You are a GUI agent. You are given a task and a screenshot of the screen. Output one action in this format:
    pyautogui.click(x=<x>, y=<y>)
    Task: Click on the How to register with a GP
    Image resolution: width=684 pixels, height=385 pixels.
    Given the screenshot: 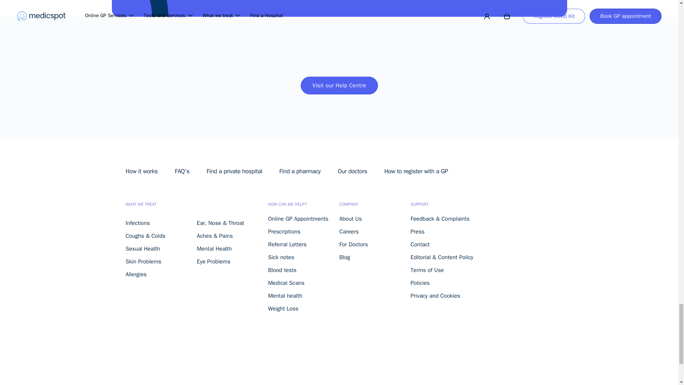 What is the action you would take?
    pyautogui.click(x=416, y=171)
    